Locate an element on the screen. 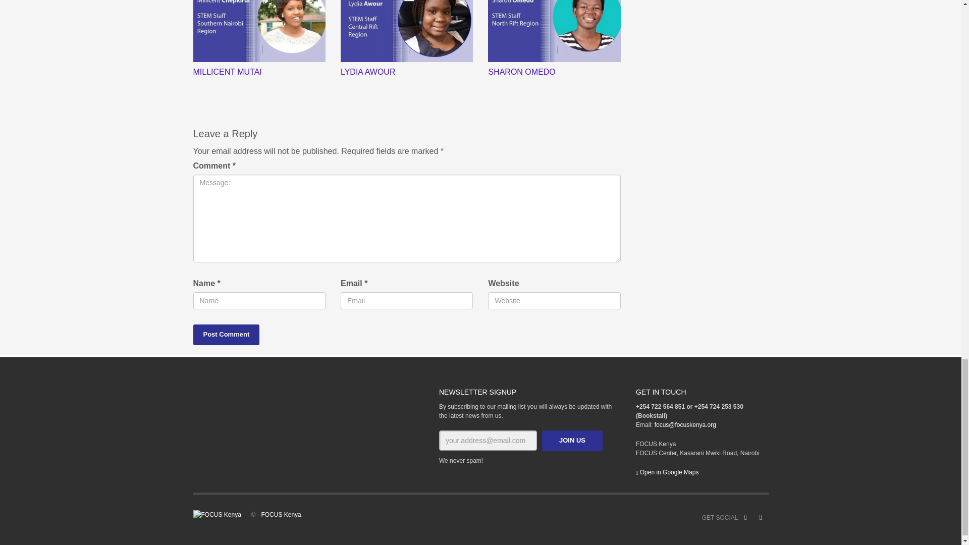  Post Comment is located at coordinates (226, 334).